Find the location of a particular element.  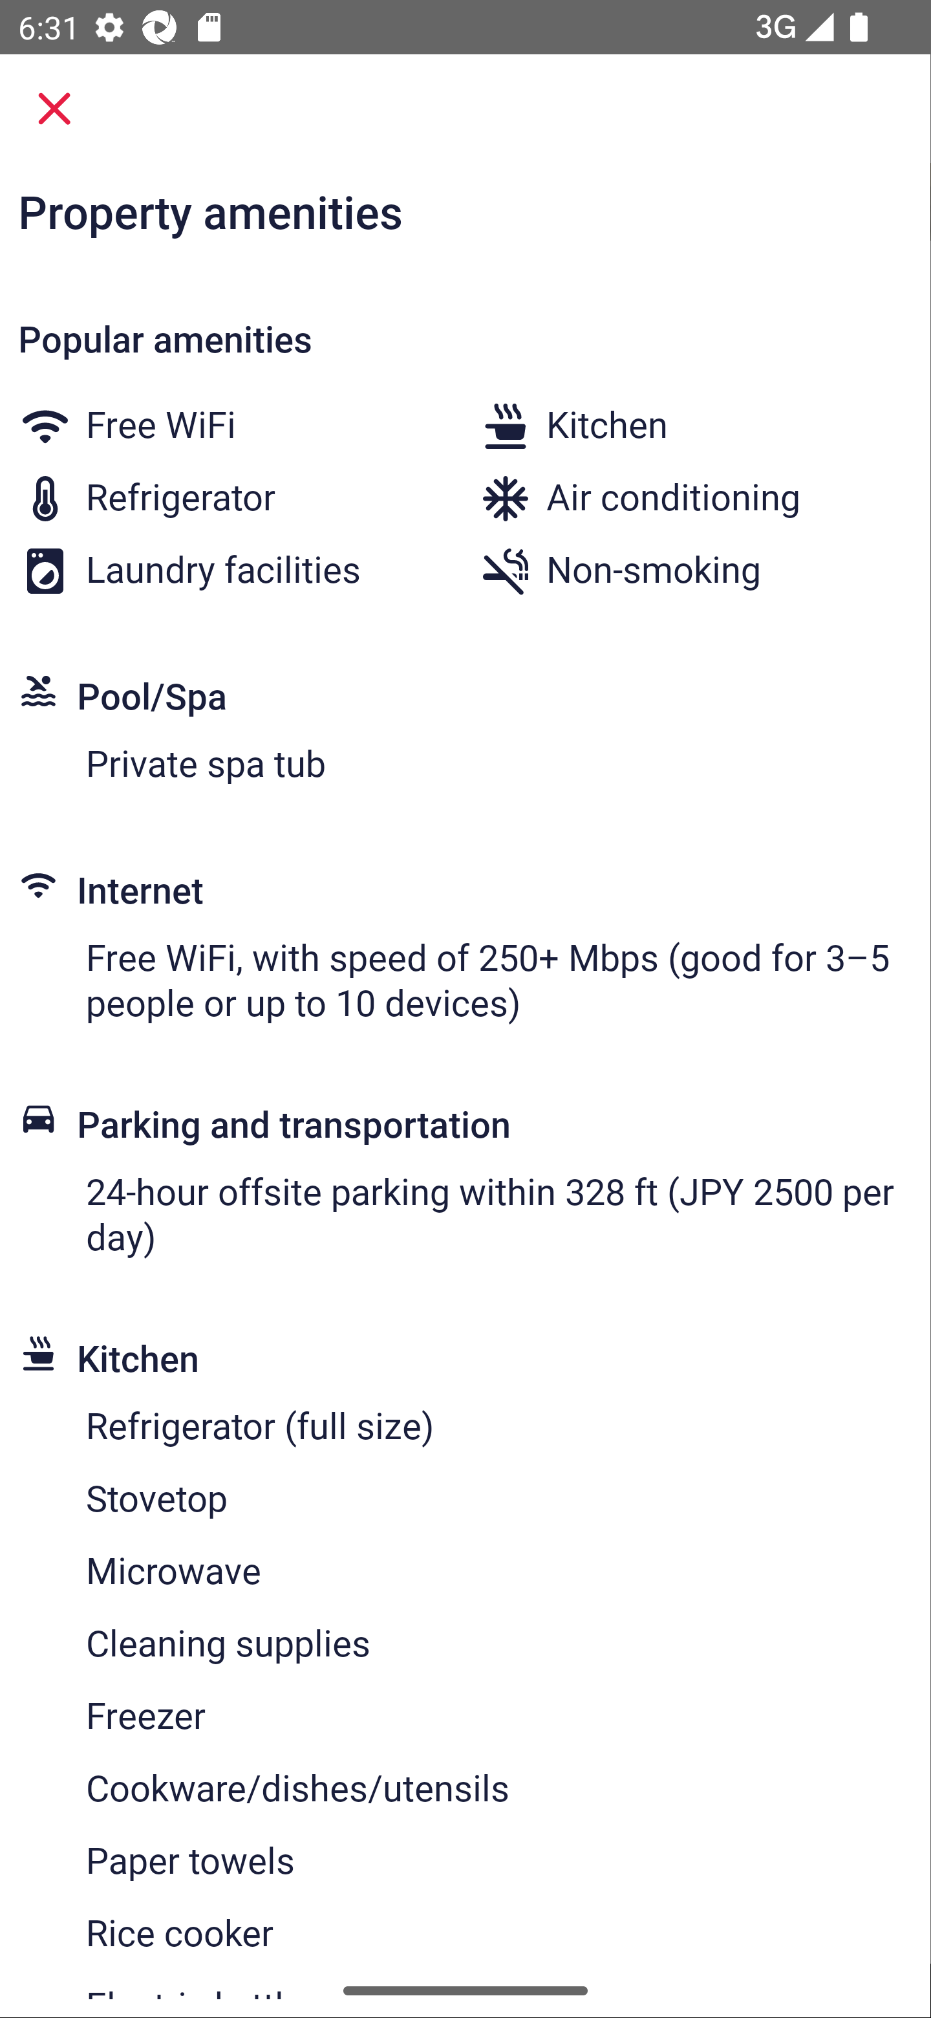

Close is located at coordinates (54, 109).